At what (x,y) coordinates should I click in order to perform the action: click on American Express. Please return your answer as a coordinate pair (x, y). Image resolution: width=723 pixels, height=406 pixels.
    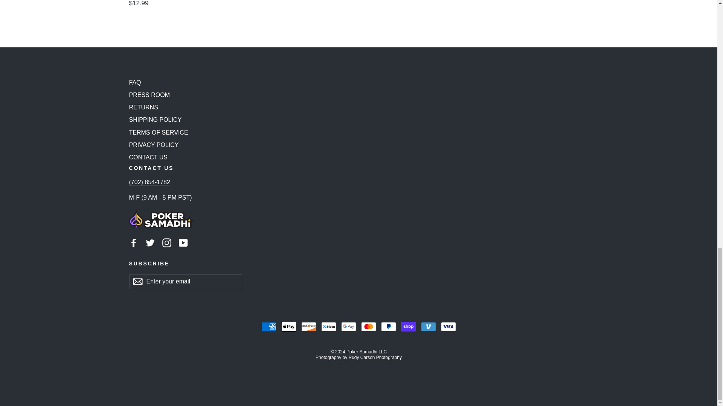
    Looking at the image, I should click on (268, 326).